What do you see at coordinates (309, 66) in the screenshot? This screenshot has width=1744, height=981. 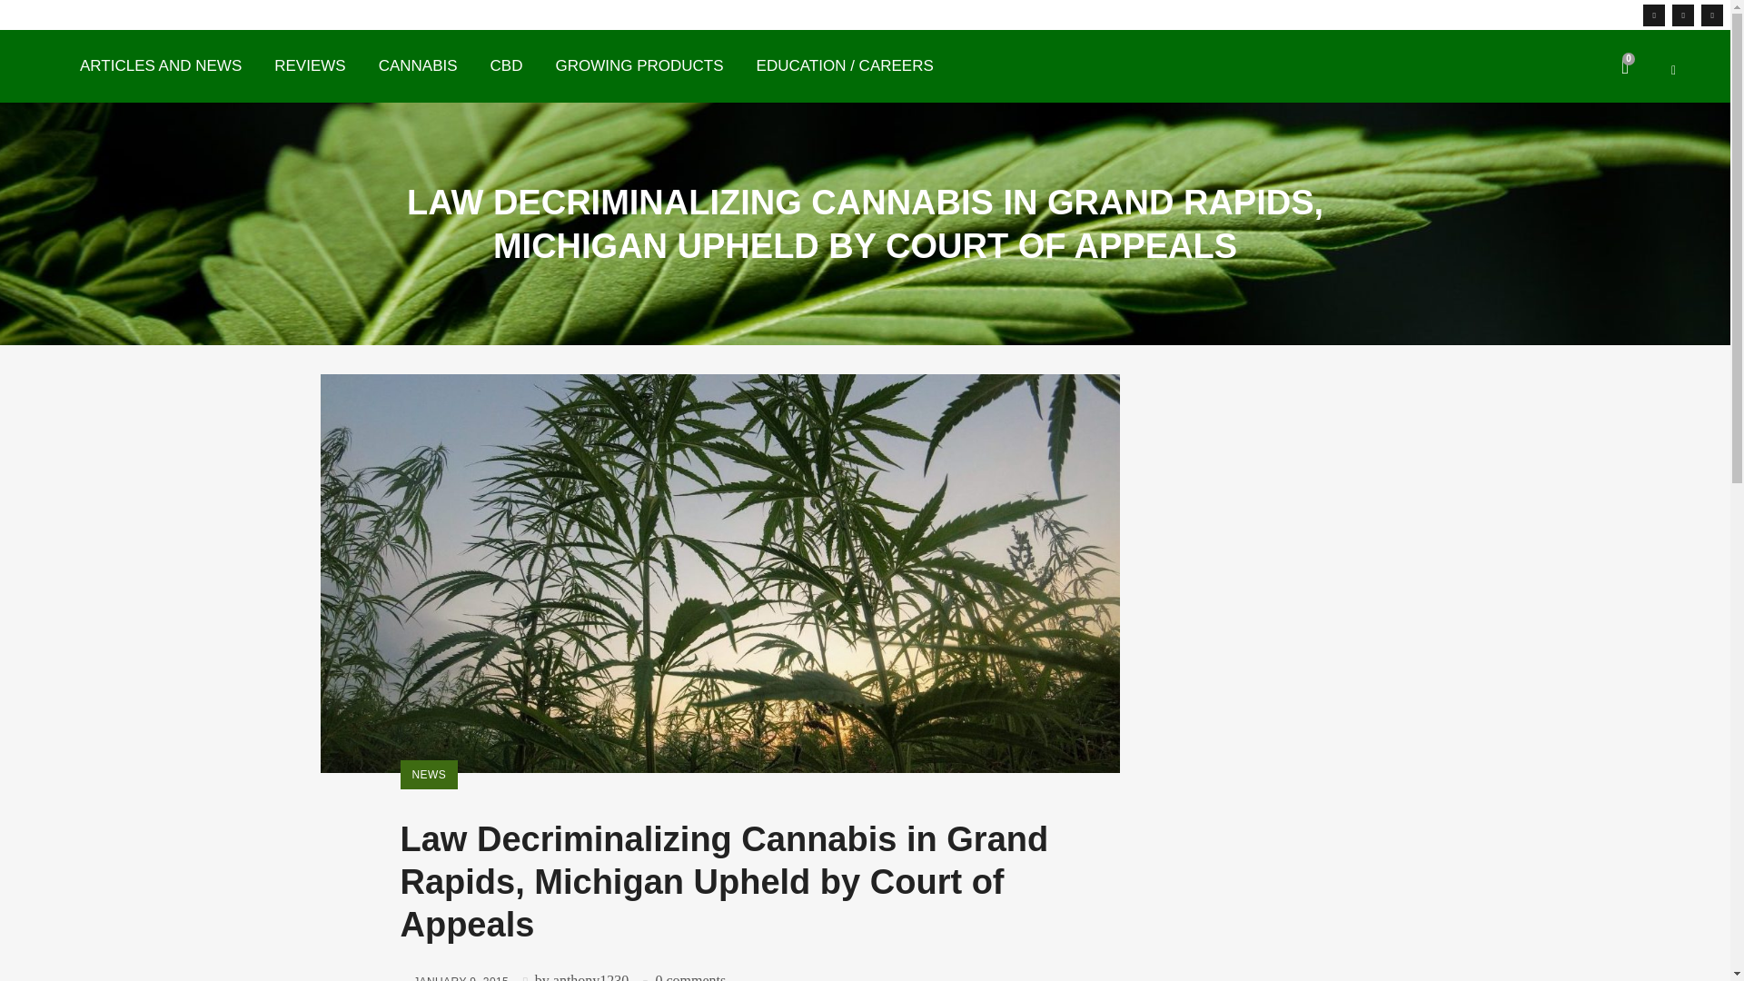 I see `REVIEWS` at bounding box center [309, 66].